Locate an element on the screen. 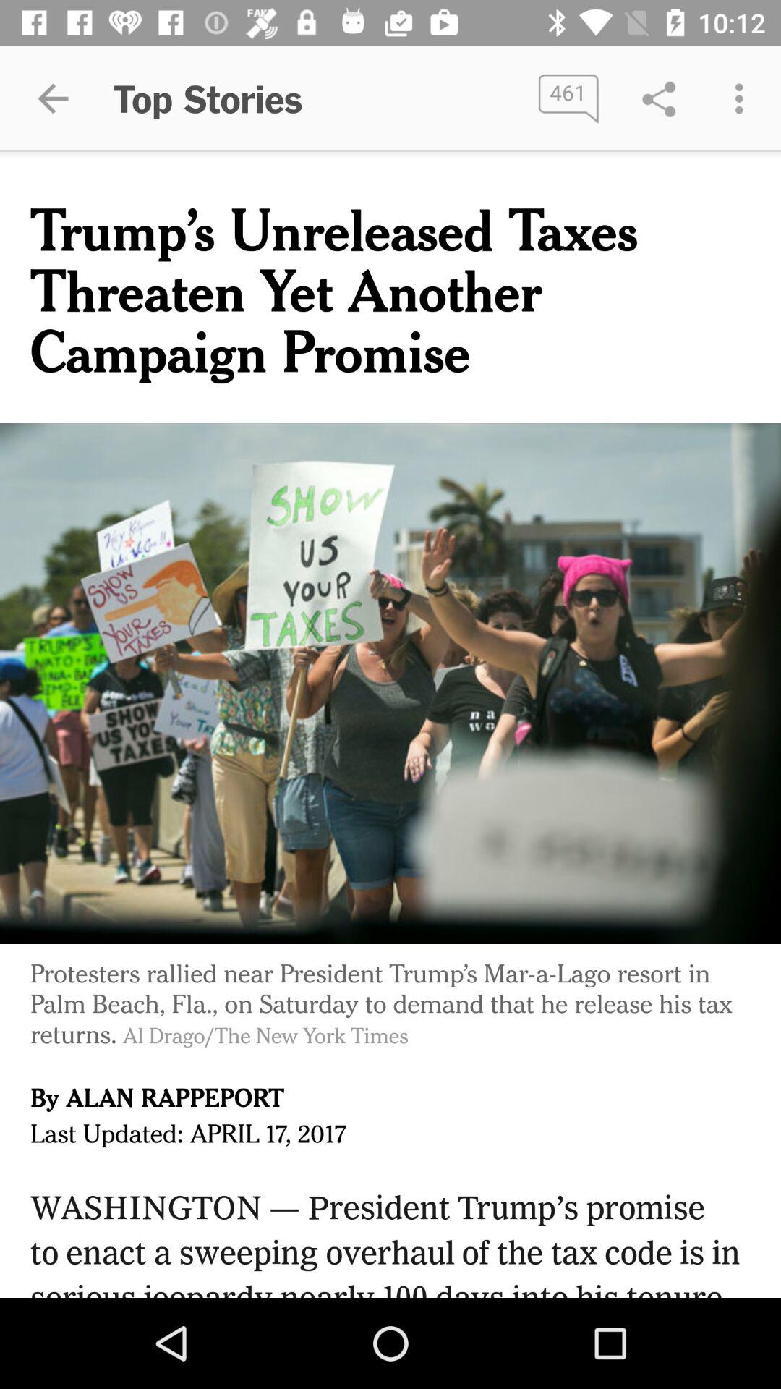 The image size is (781, 1389). click on the shar icon at the top right corner is located at coordinates (660, 98).